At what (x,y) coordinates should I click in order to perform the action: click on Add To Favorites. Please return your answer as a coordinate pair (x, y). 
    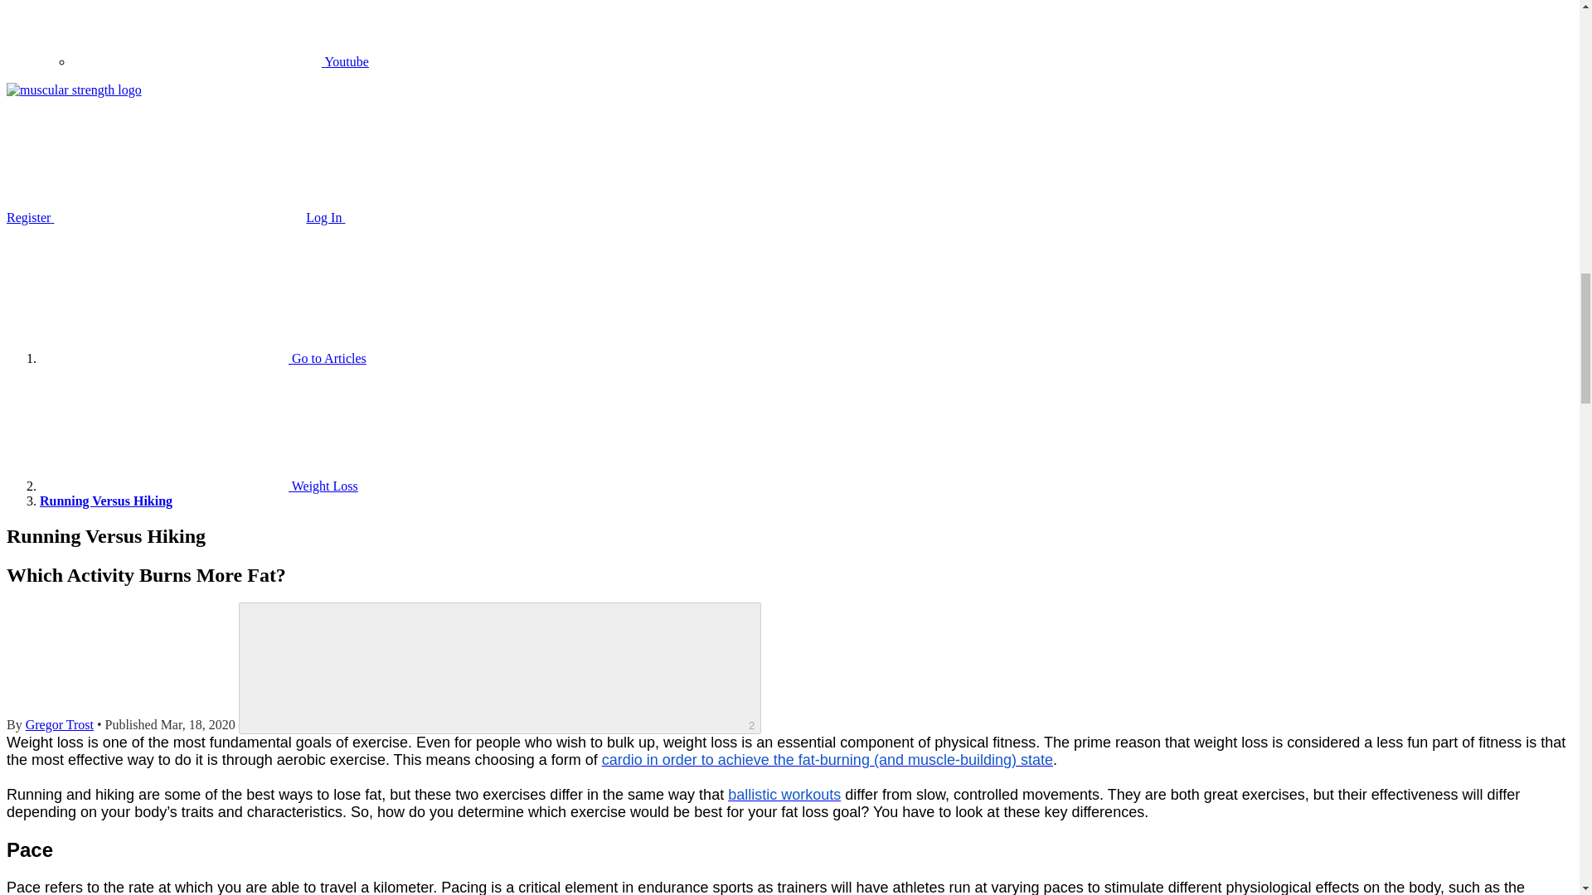
    Looking at the image, I should click on (501, 668).